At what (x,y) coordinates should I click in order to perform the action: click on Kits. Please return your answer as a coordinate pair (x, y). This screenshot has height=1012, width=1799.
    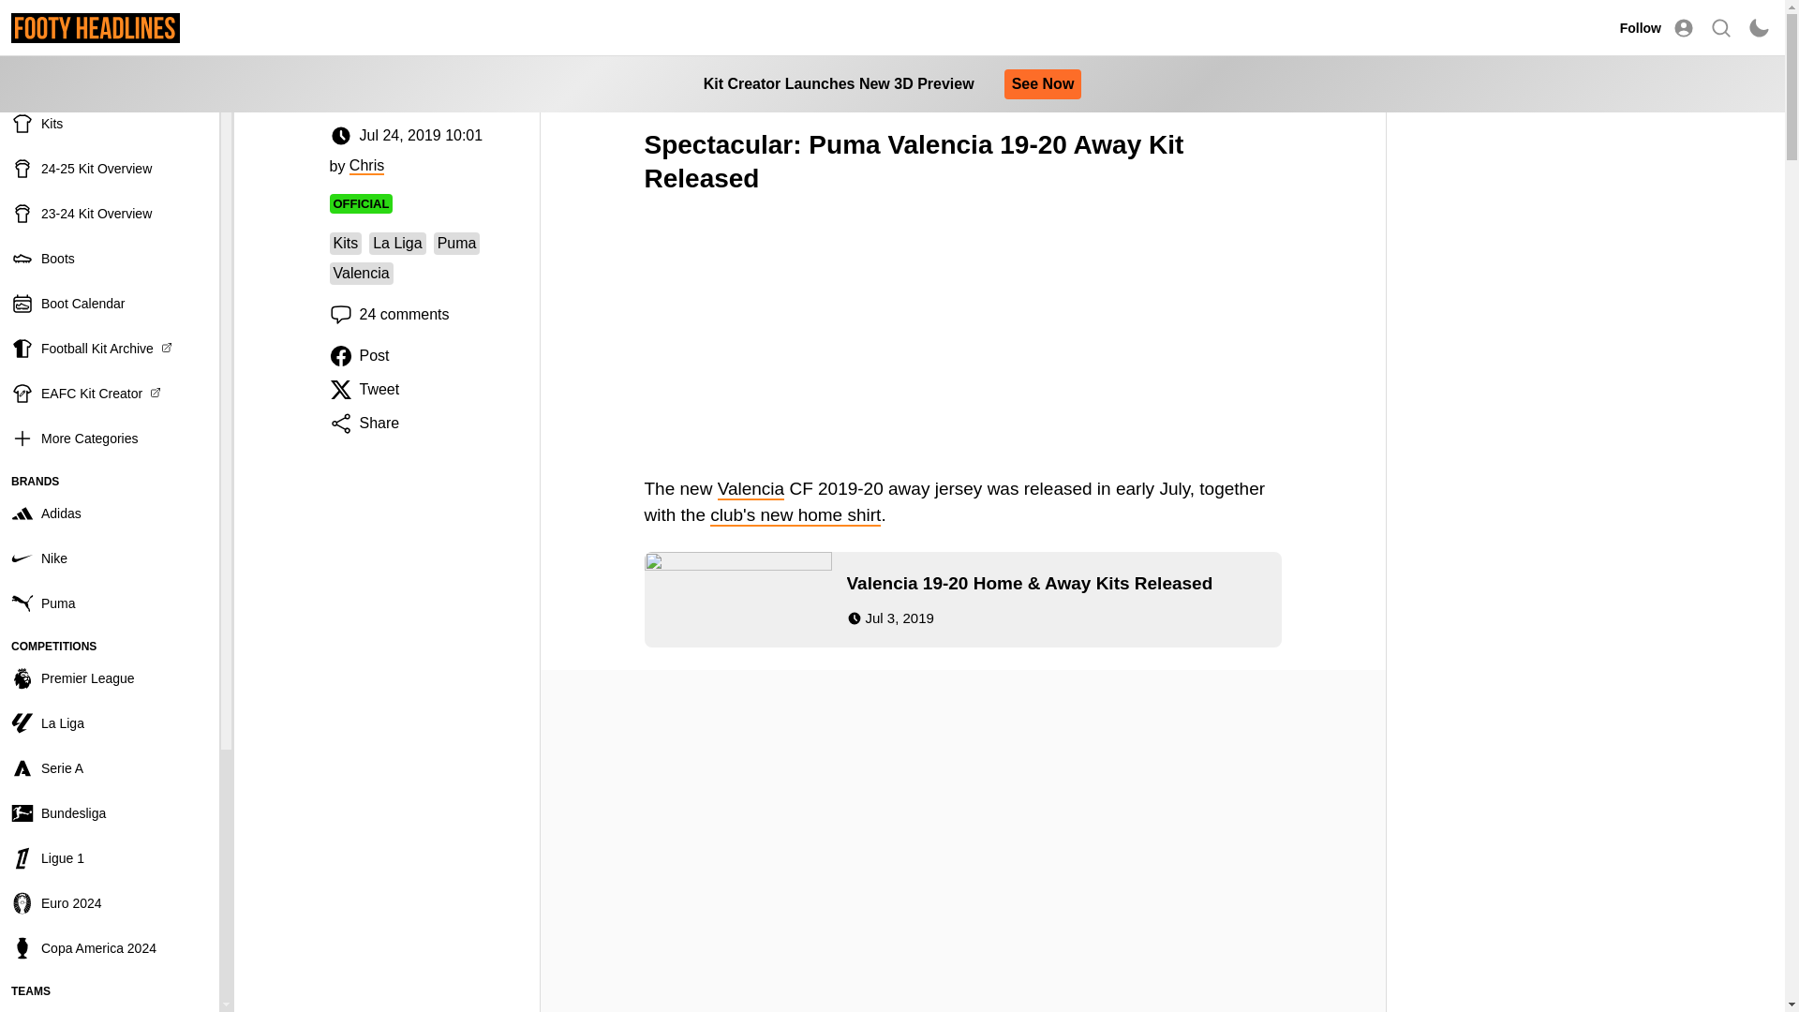
    Looking at the image, I should click on (110, 124).